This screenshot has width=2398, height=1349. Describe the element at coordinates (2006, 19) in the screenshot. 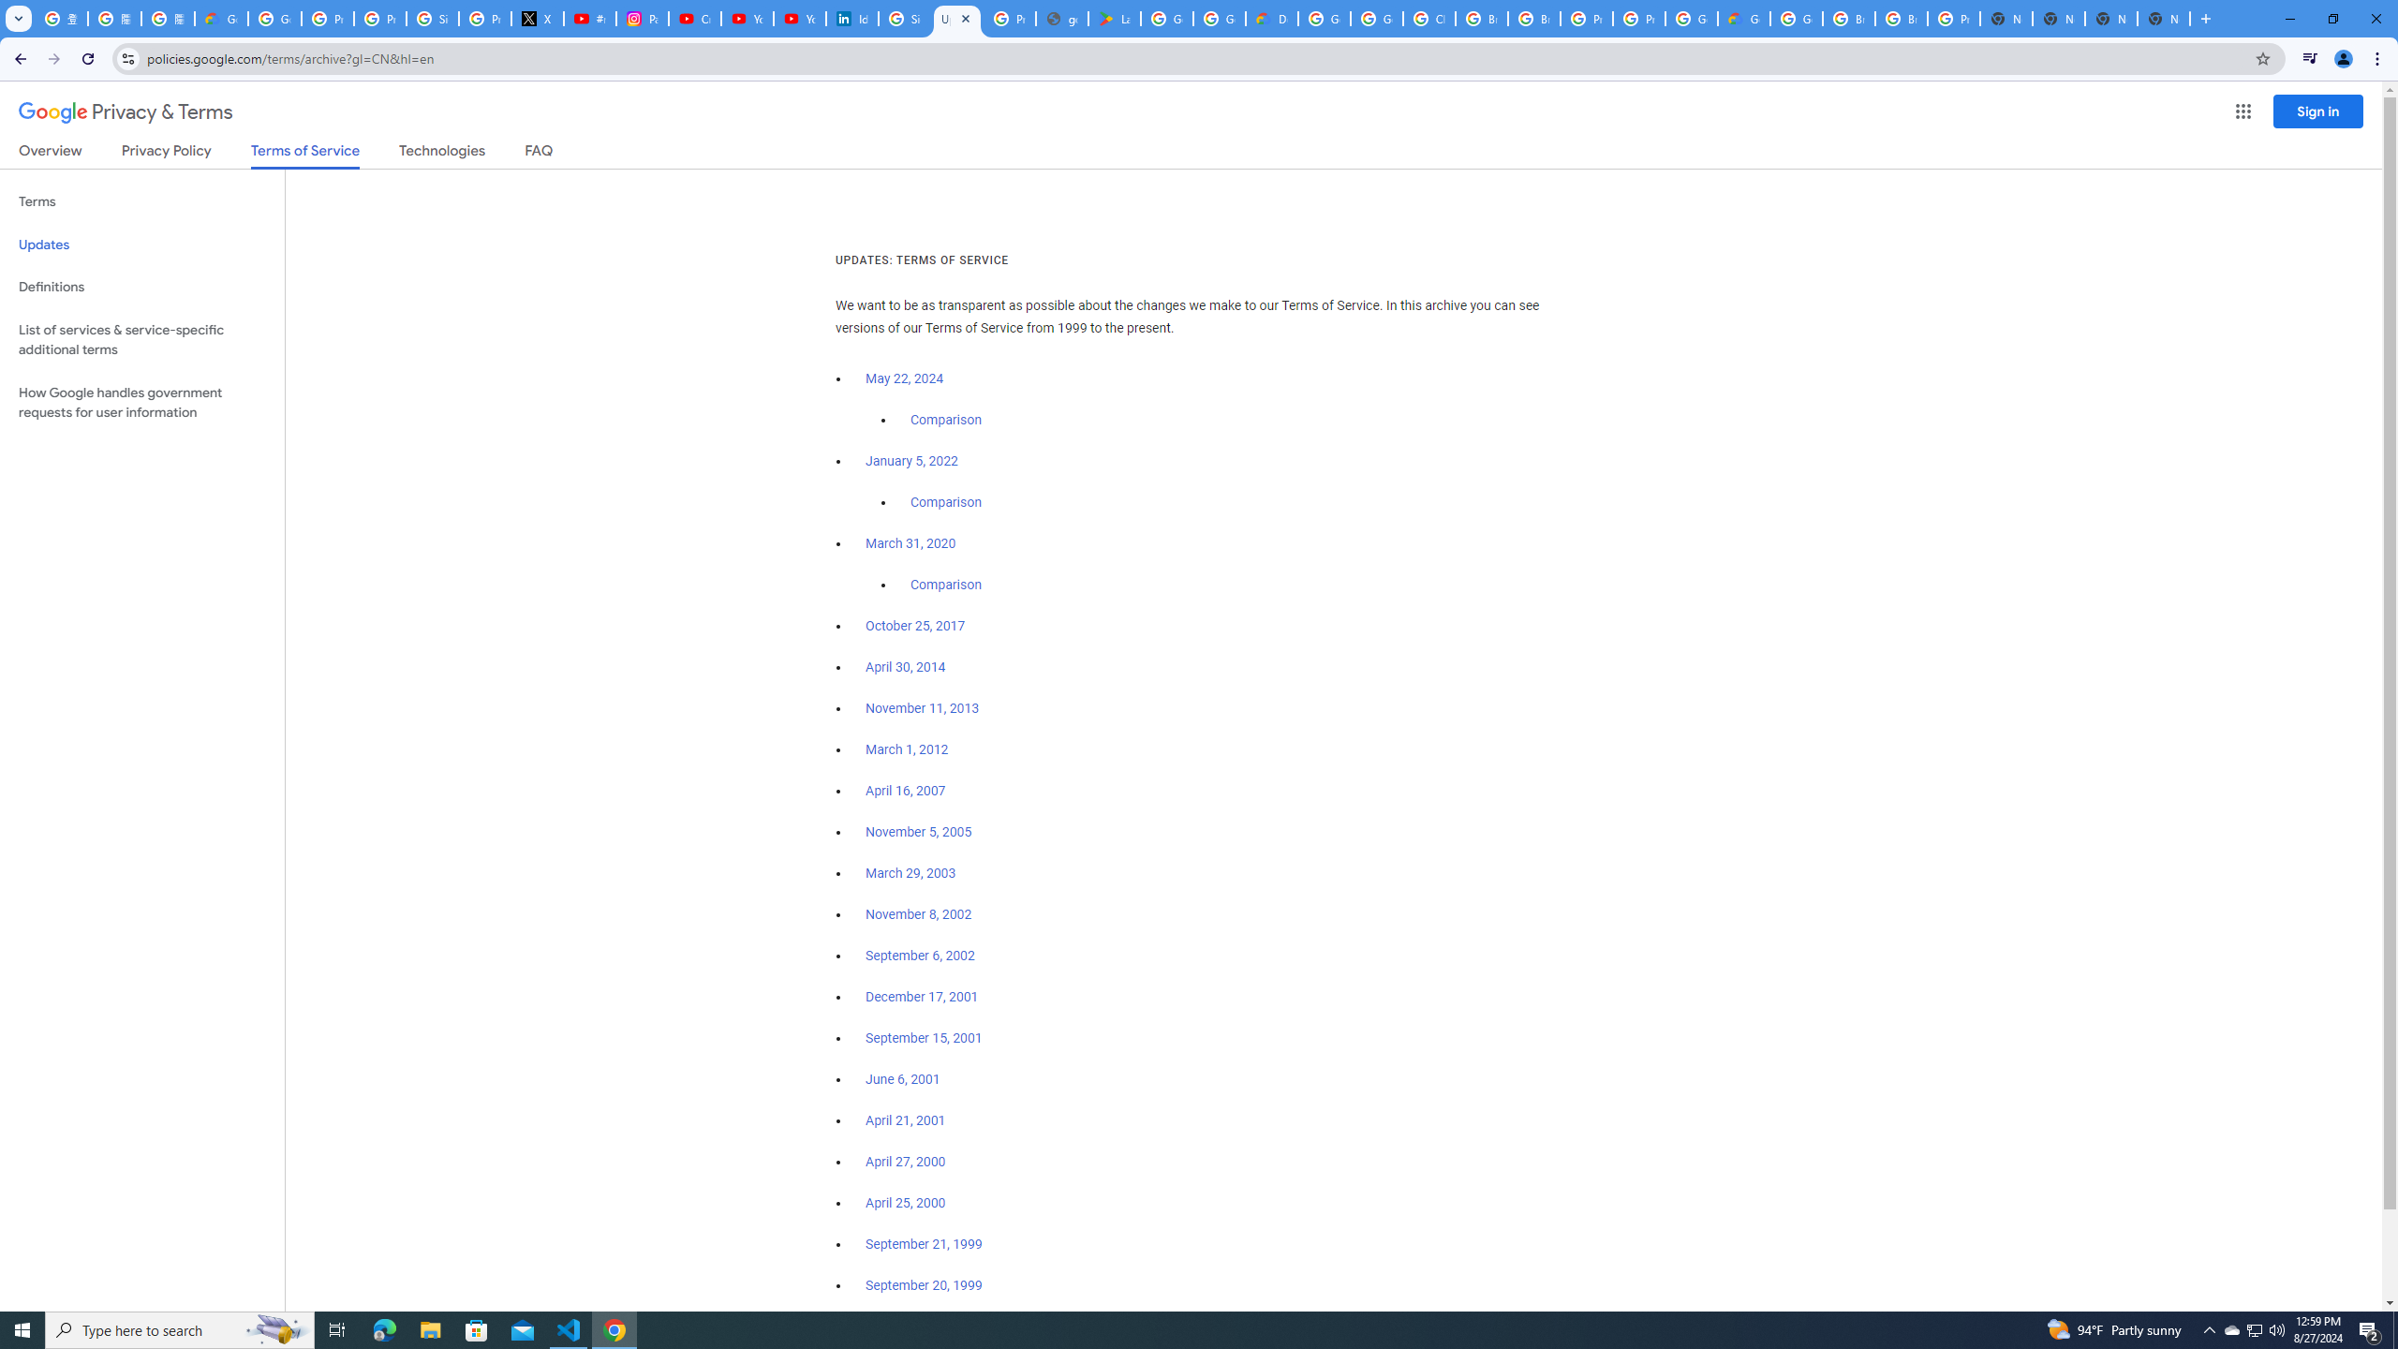

I see `New Tab` at that location.